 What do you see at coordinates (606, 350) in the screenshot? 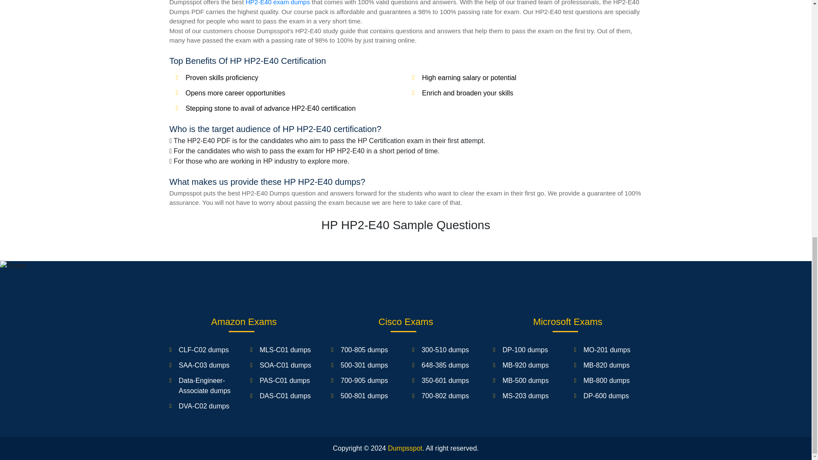
I see `MO-201 dumps` at bounding box center [606, 350].